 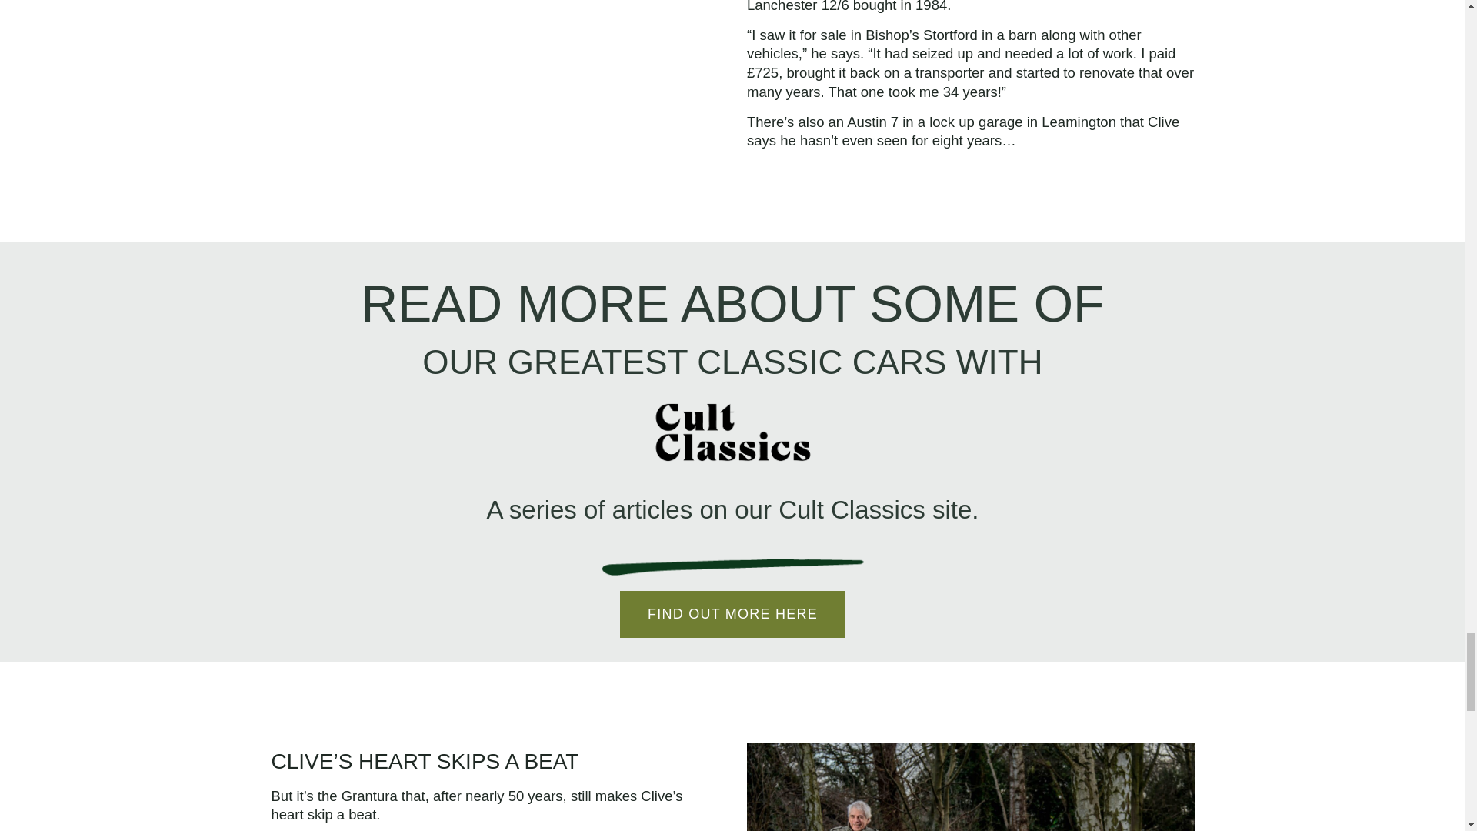 What do you see at coordinates (732, 614) in the screenshot?
I see `FIND OUT MORE HERE` at bounding box center [732, 614].